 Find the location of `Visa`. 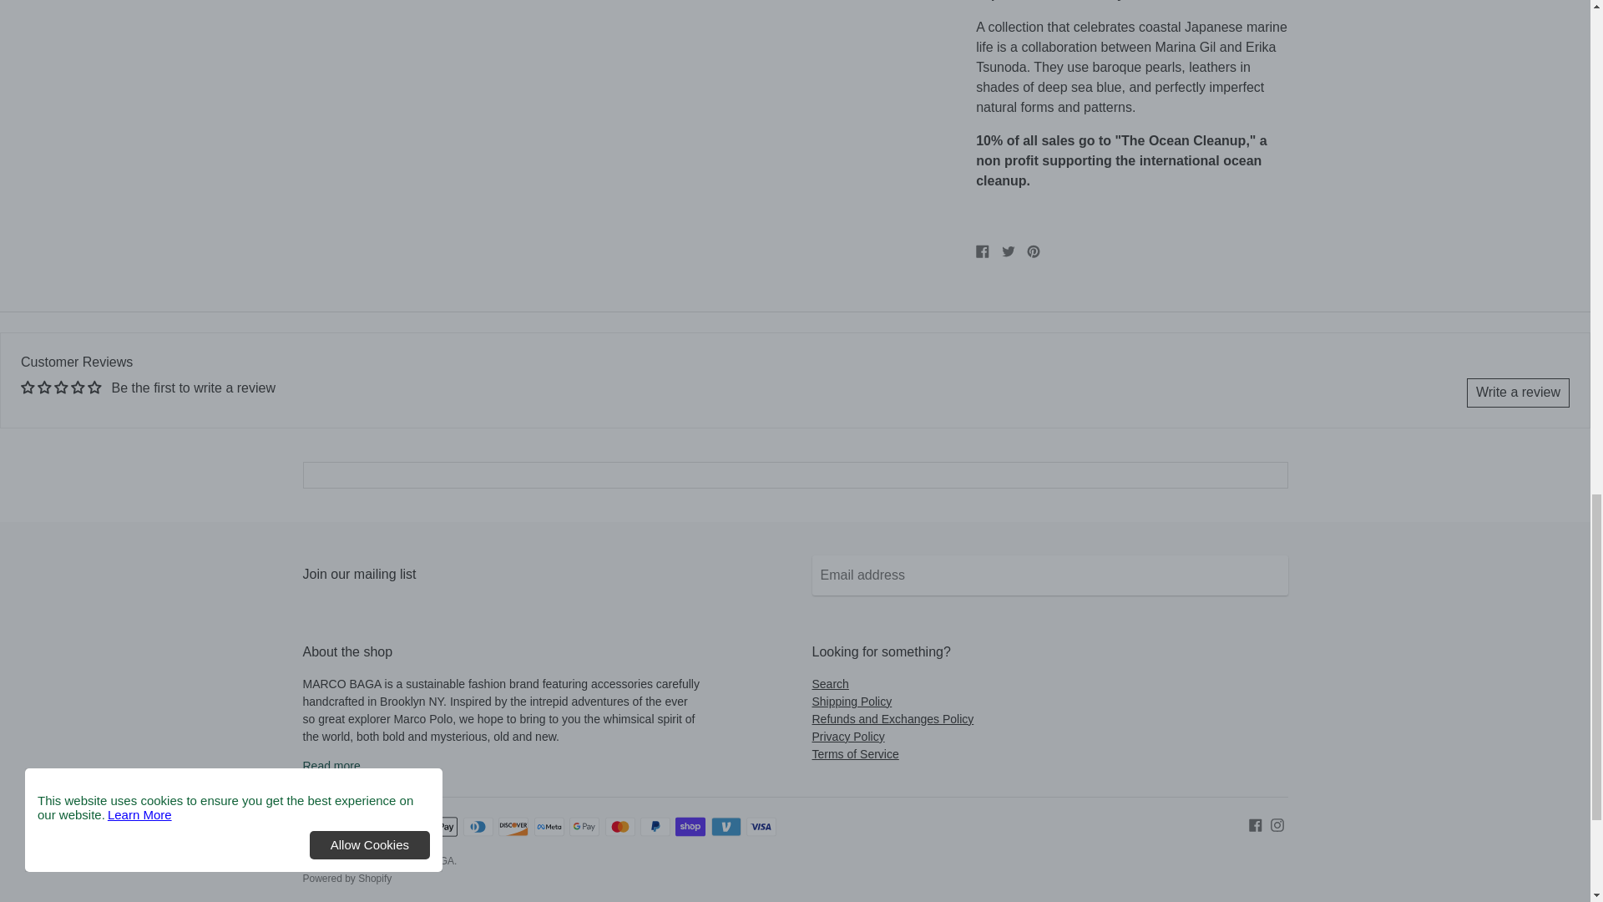

Visa is located at coordinates (761, 827).